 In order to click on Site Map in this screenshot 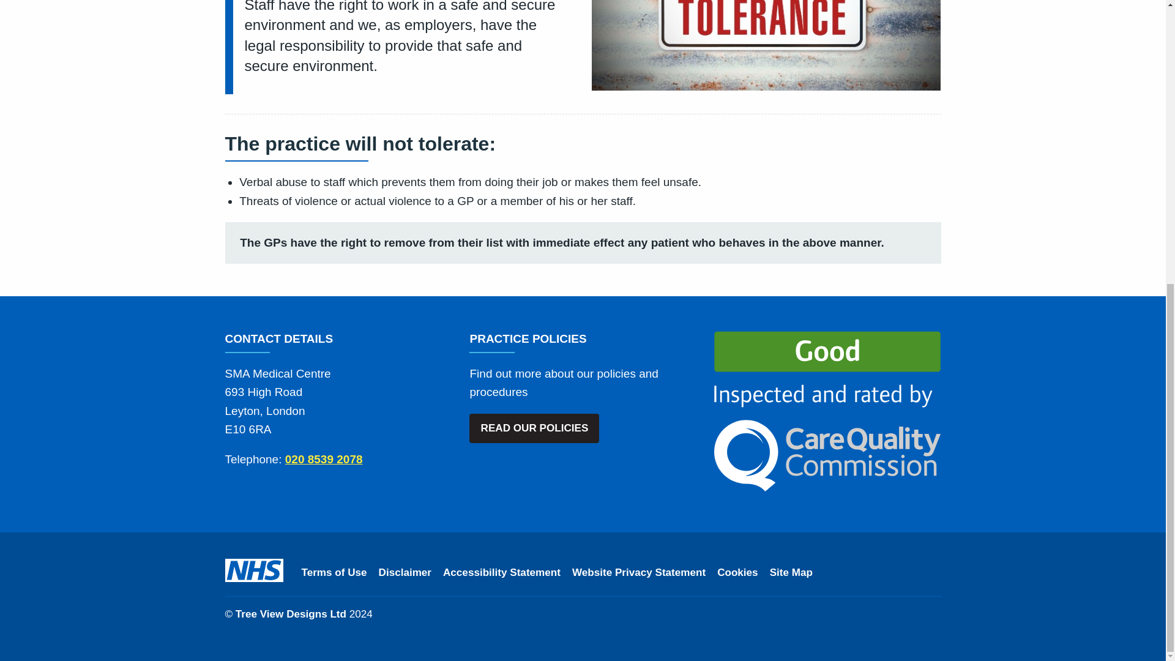, I will do `click(791, 573)`.